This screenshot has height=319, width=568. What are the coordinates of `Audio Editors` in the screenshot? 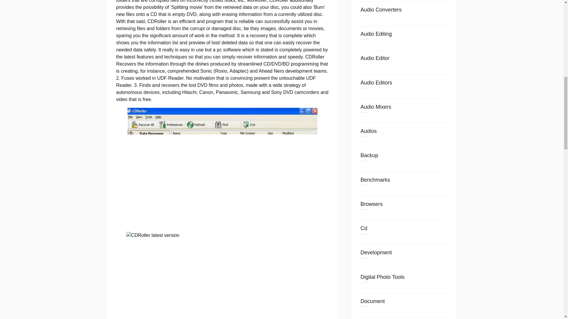 It's located at (376, 83).